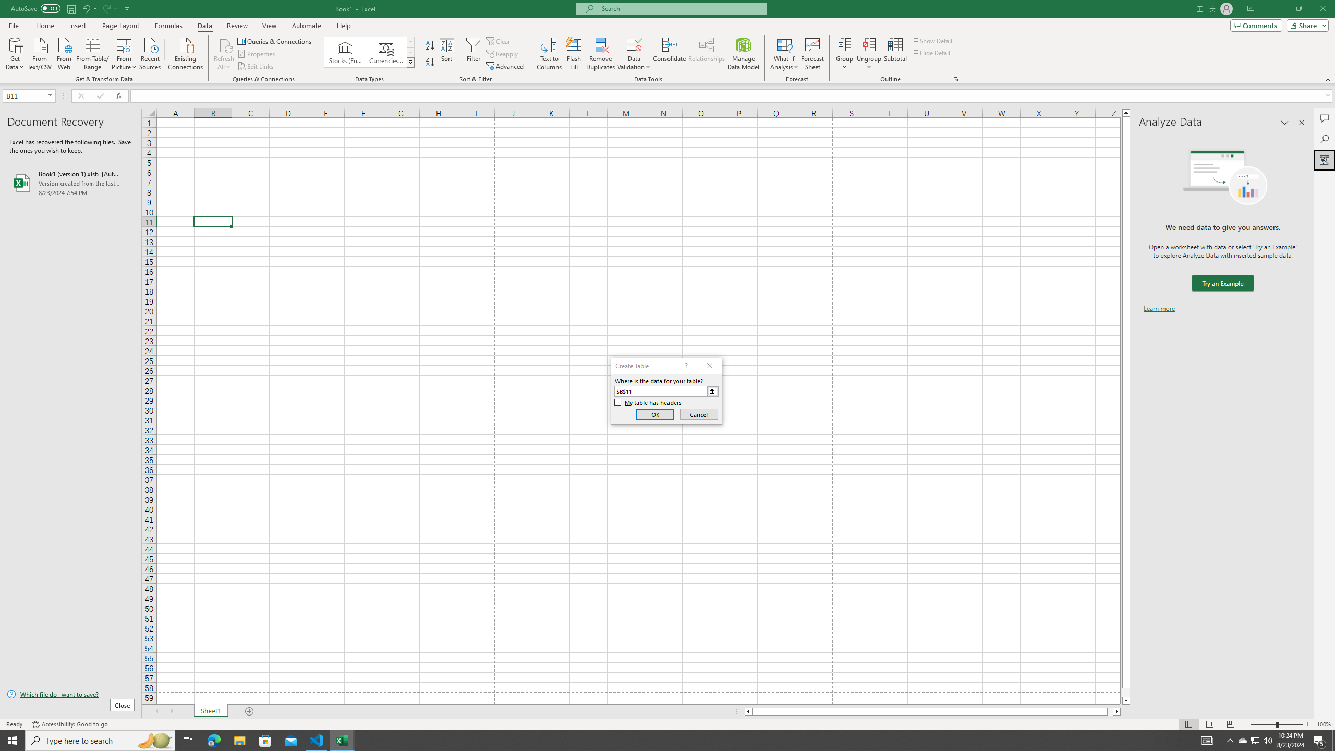 This screenshot has height=751, width=1335. Describe the element at coordinates (431, 46) in the screenshot. I see `Sort A to Z` at that location.